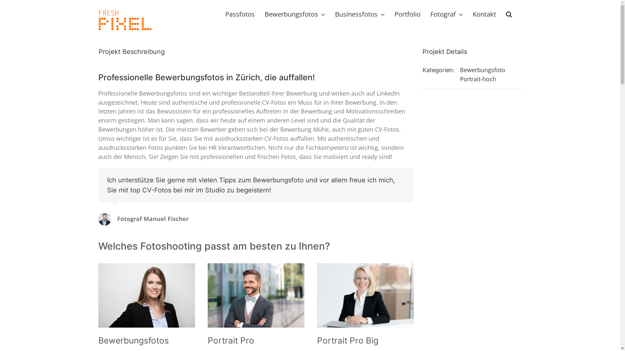  What do you see at coordinates (447, 14) in the screenshot?
I see `Fotograf` at bounding box center [447, 14].